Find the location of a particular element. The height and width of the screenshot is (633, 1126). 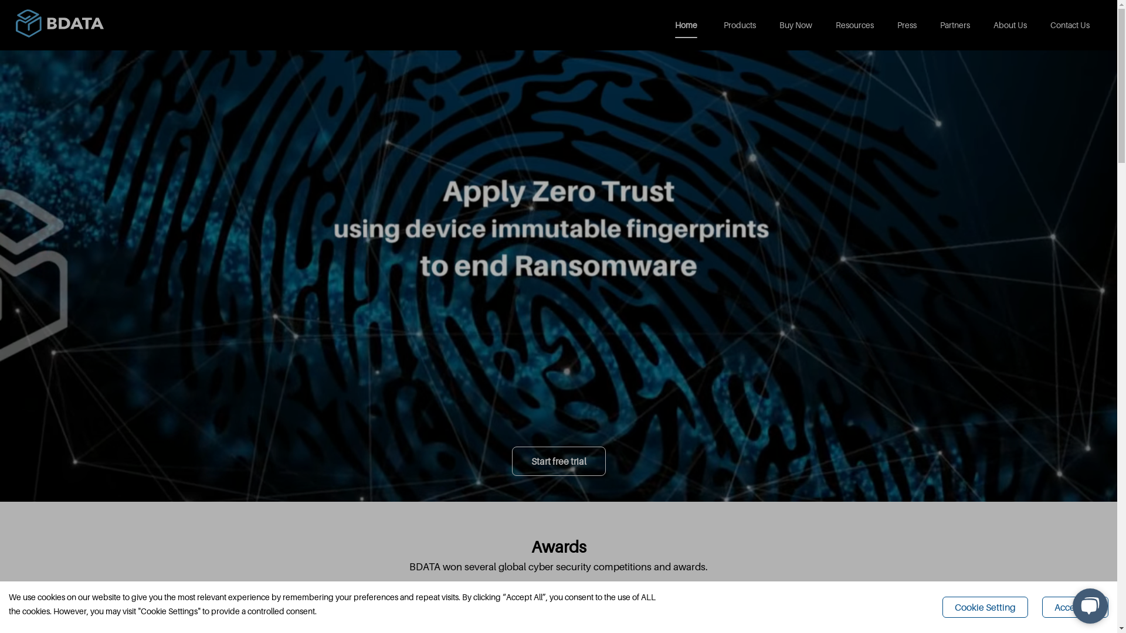

Partners is located at coordinates (955, 25).